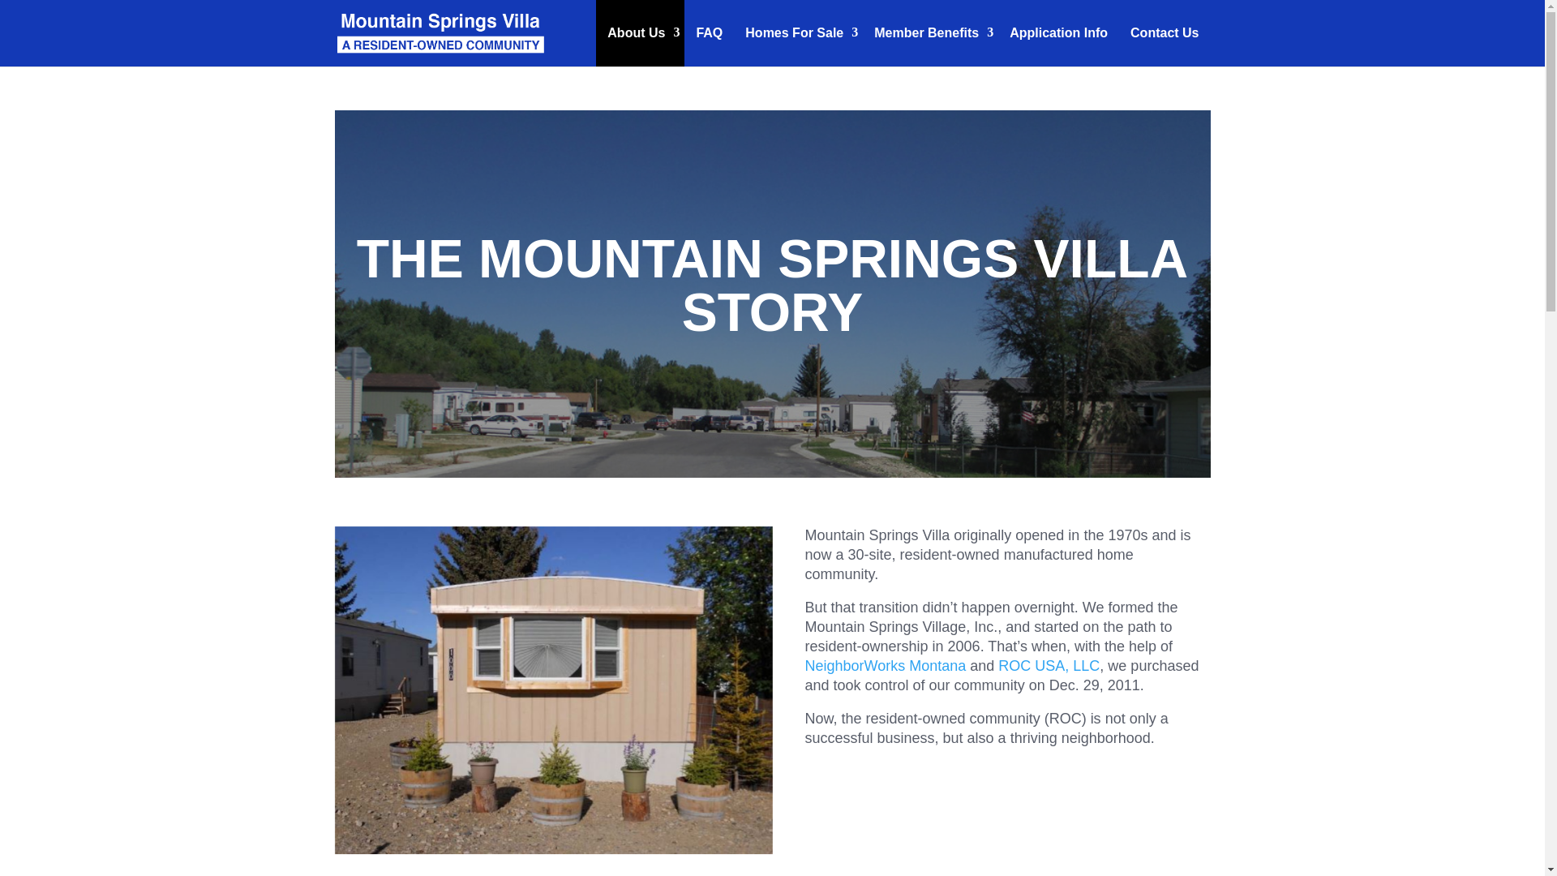 The width and height of the screenshot is (1557, 876). I want to click on Member Benefits, so click(929, 33).